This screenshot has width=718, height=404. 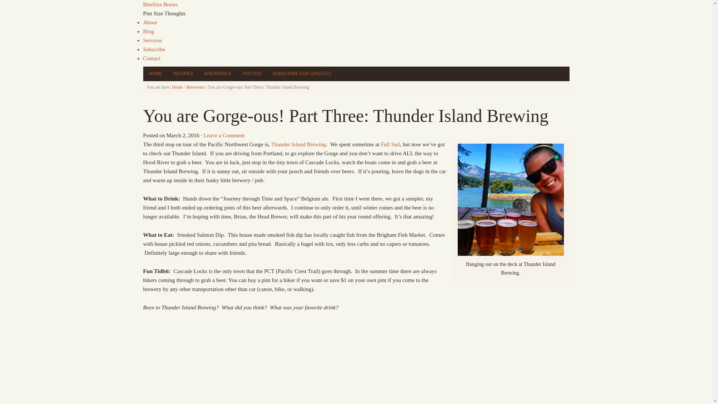 I want to click on HOME, so click(x=155, y=74).